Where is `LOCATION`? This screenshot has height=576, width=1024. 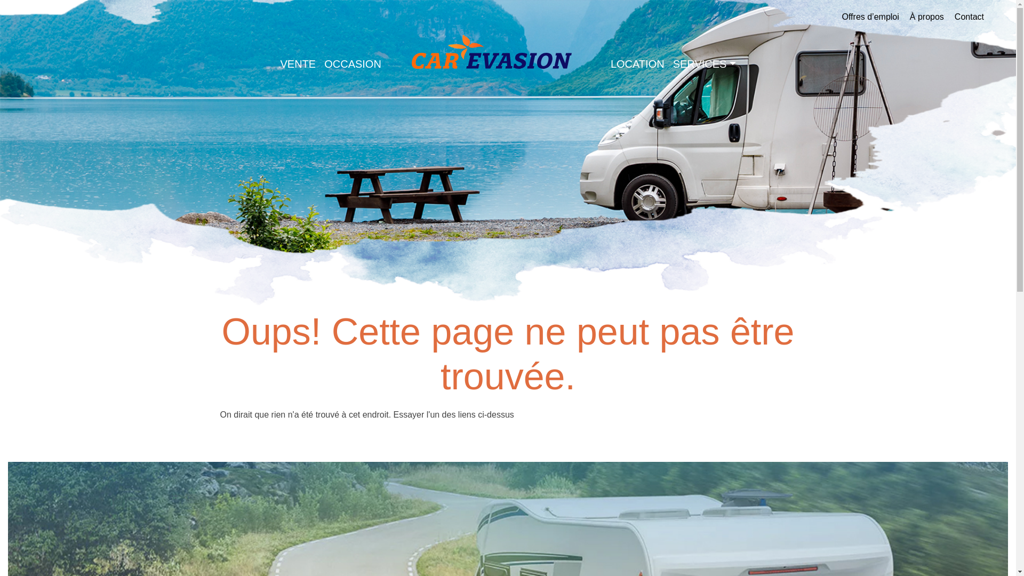
LOCATION is located at coordinates (638, 64).